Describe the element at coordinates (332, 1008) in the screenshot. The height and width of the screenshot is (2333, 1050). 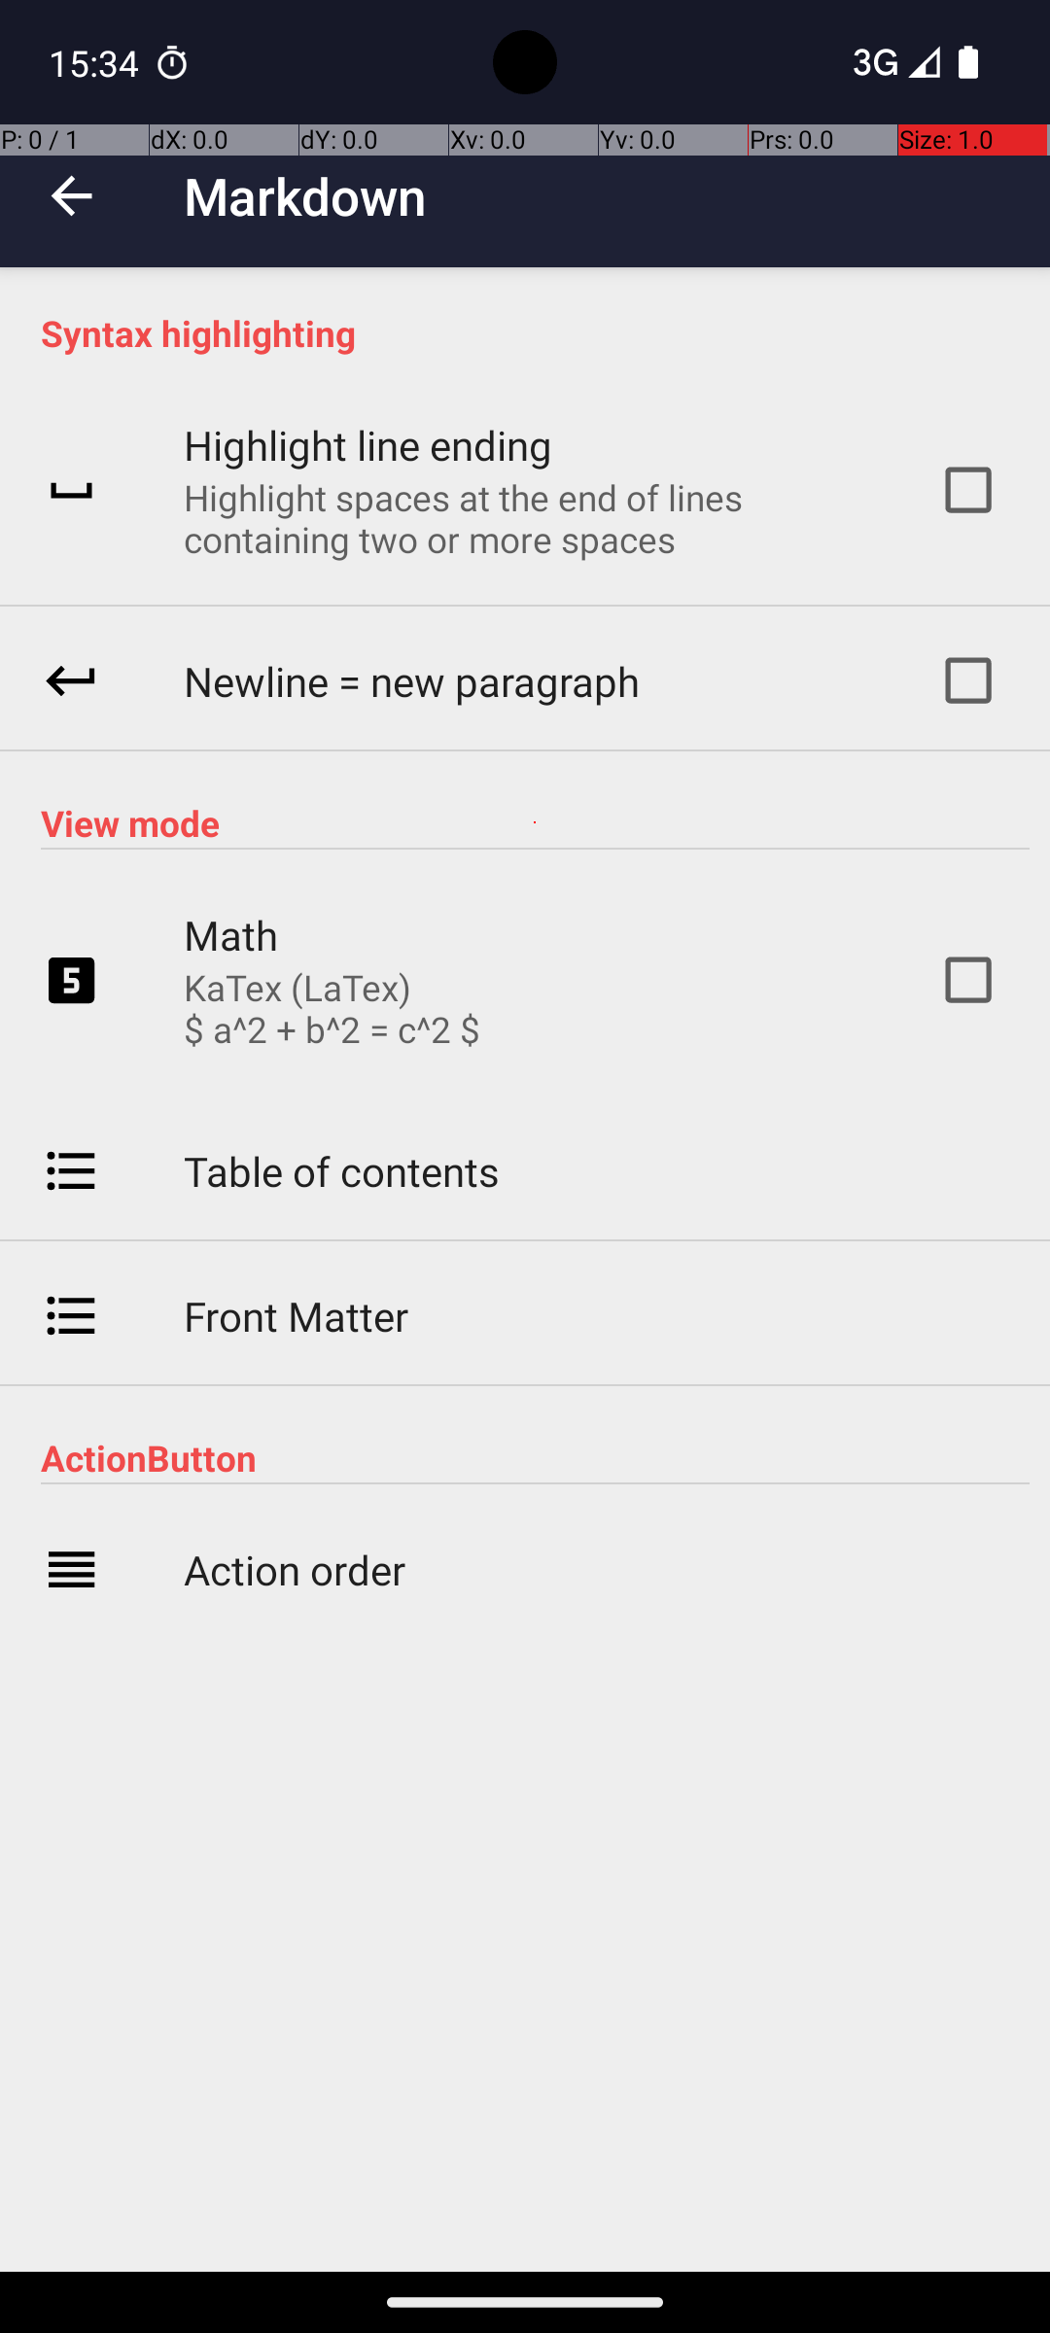
I see `KaTex (LaTex)
$ a^2 + b^2 = c^2 $` at that location.